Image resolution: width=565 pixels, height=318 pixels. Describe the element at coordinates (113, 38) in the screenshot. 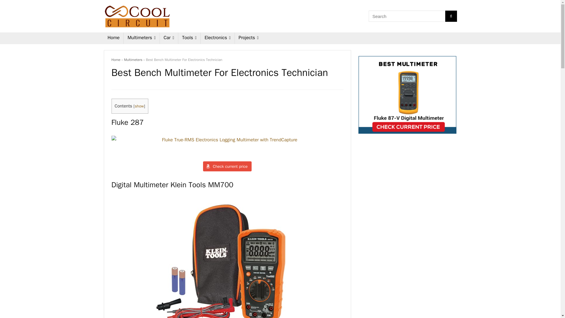

I see `Home` at that location.